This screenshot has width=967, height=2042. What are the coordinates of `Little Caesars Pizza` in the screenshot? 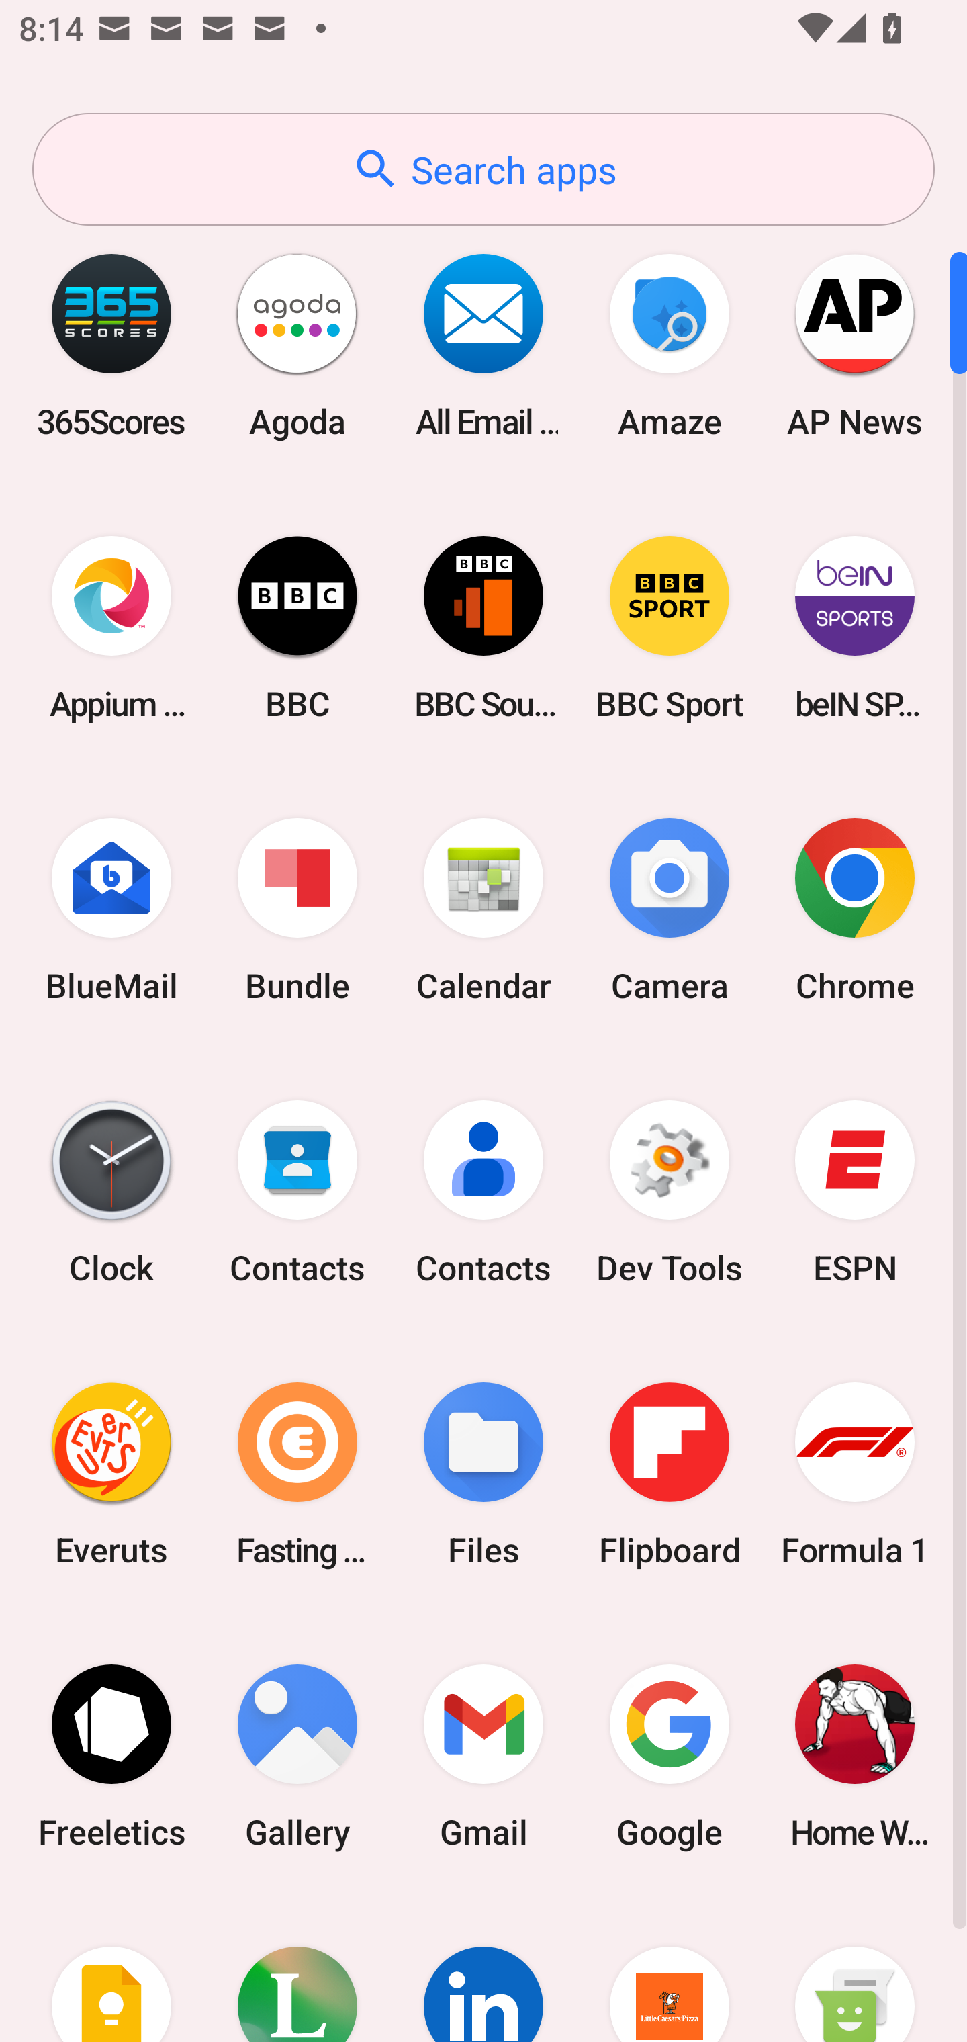 It's located at (669, 1969).